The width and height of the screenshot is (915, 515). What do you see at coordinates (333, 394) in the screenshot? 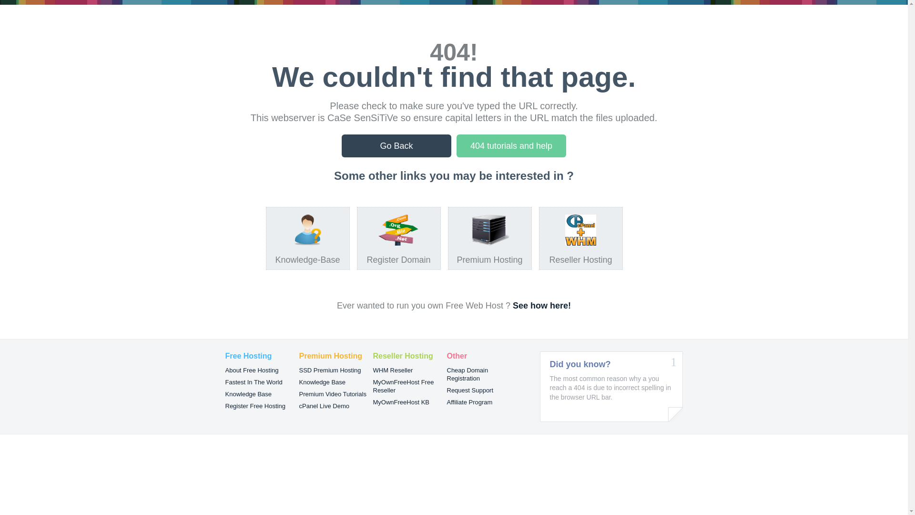
I see `Premium Video Tutorials` at bounding box center [333, 394].